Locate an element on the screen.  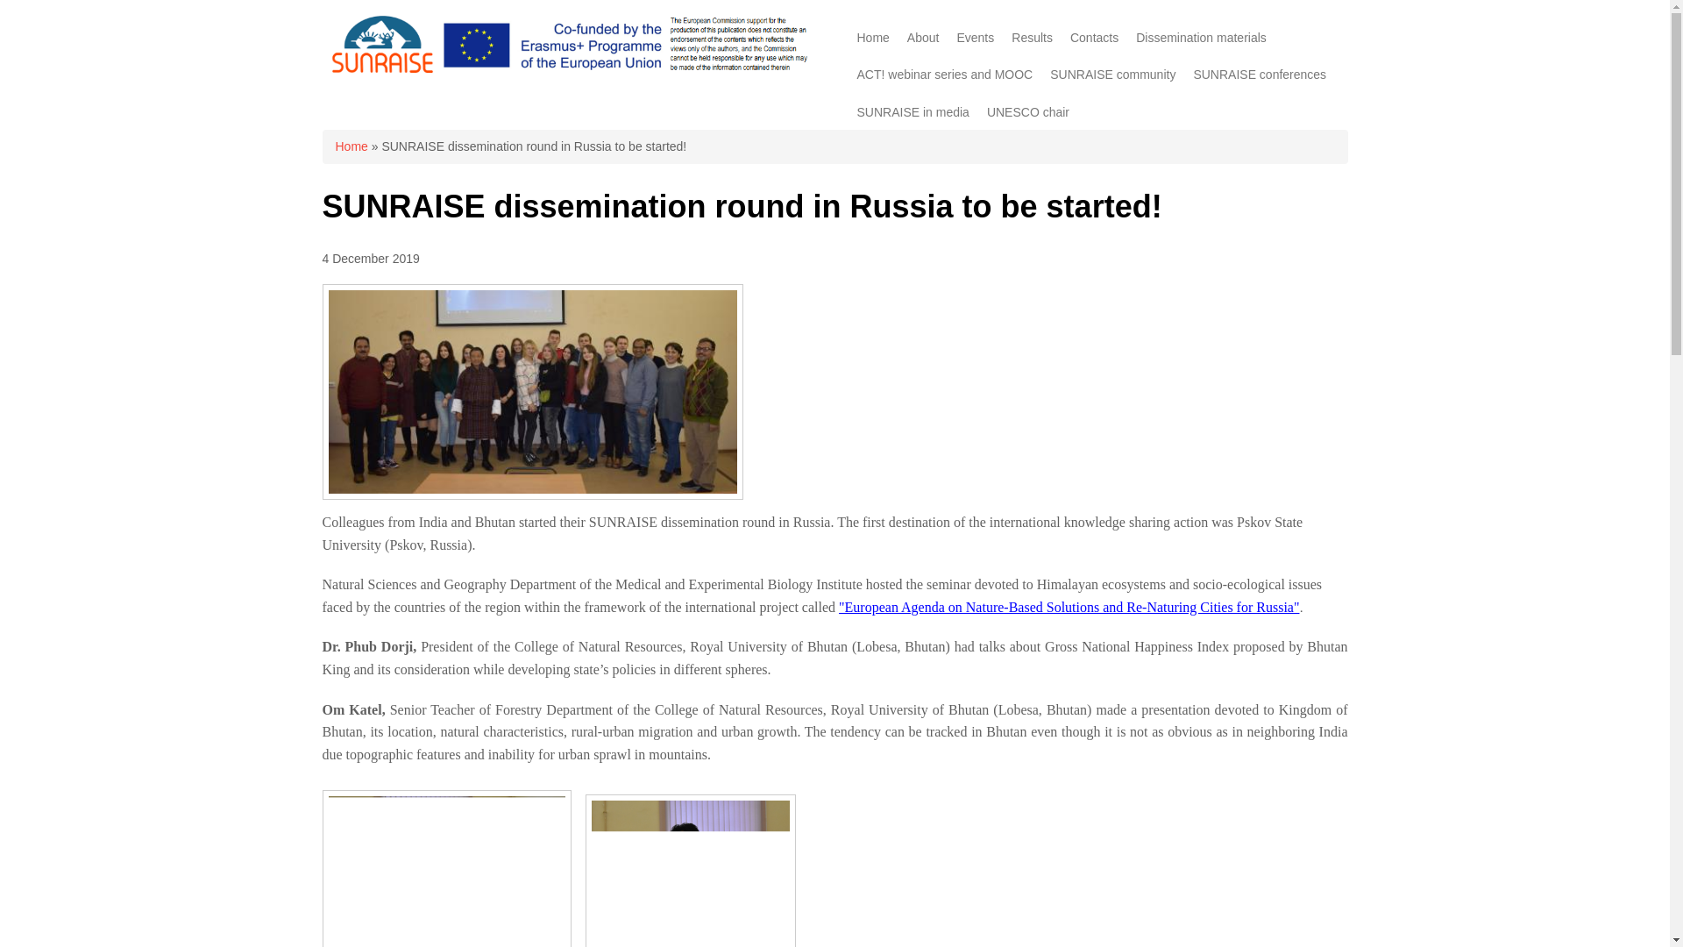
SUNRAISE community is located at coordinates (1113, 74).